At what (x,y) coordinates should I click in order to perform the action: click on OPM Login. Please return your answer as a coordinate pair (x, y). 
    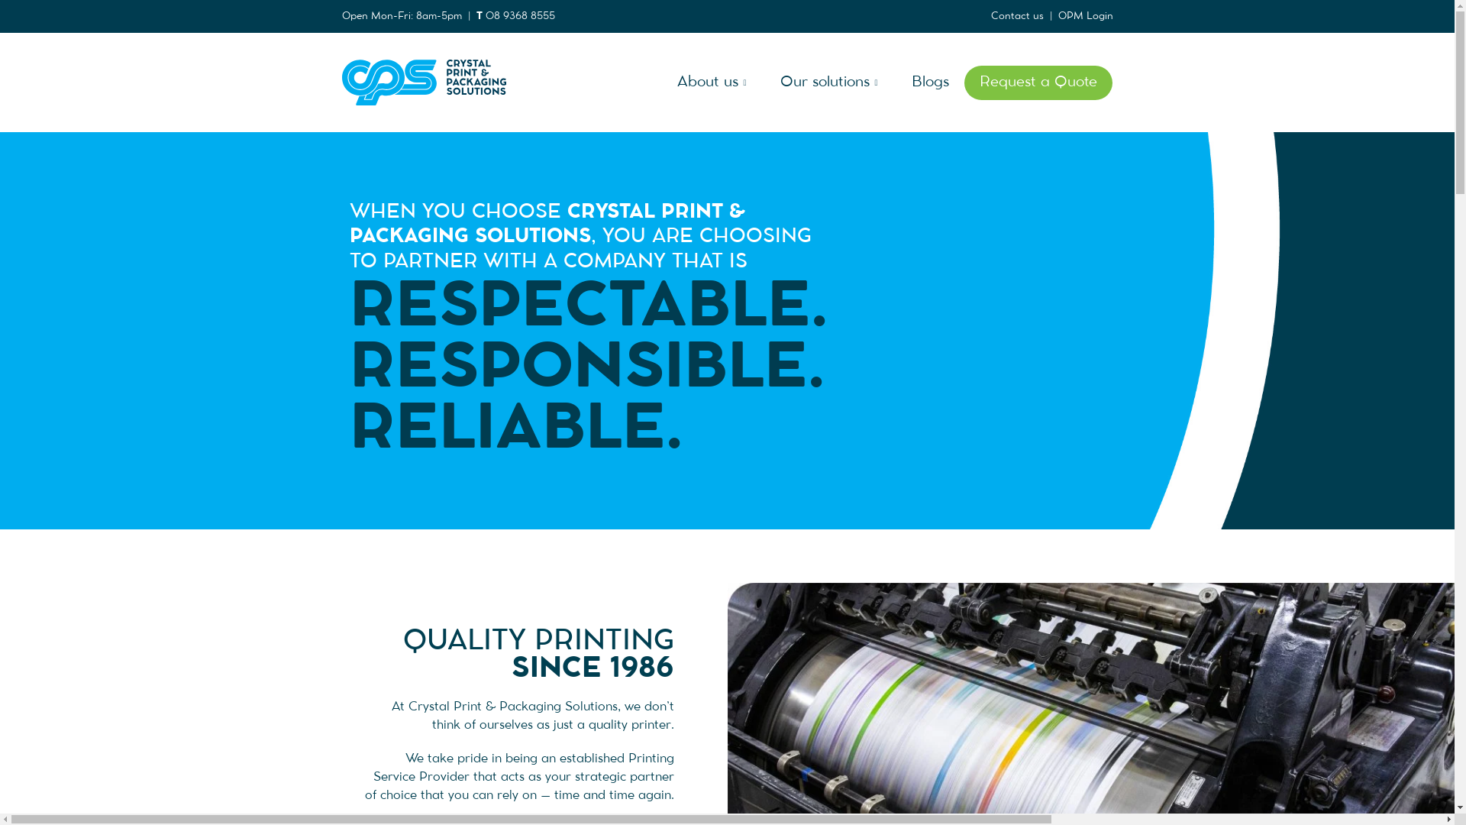
    Looking at the image, I should click on (1086, 16).